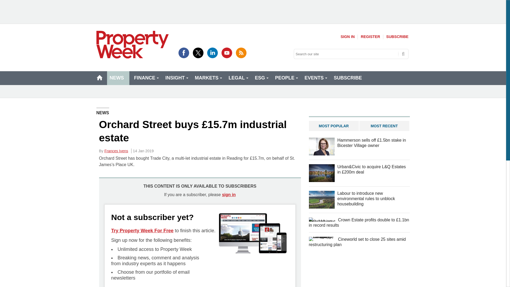 This screenshot has height=287, width=510. I want to click on Search, so click(403, 54).